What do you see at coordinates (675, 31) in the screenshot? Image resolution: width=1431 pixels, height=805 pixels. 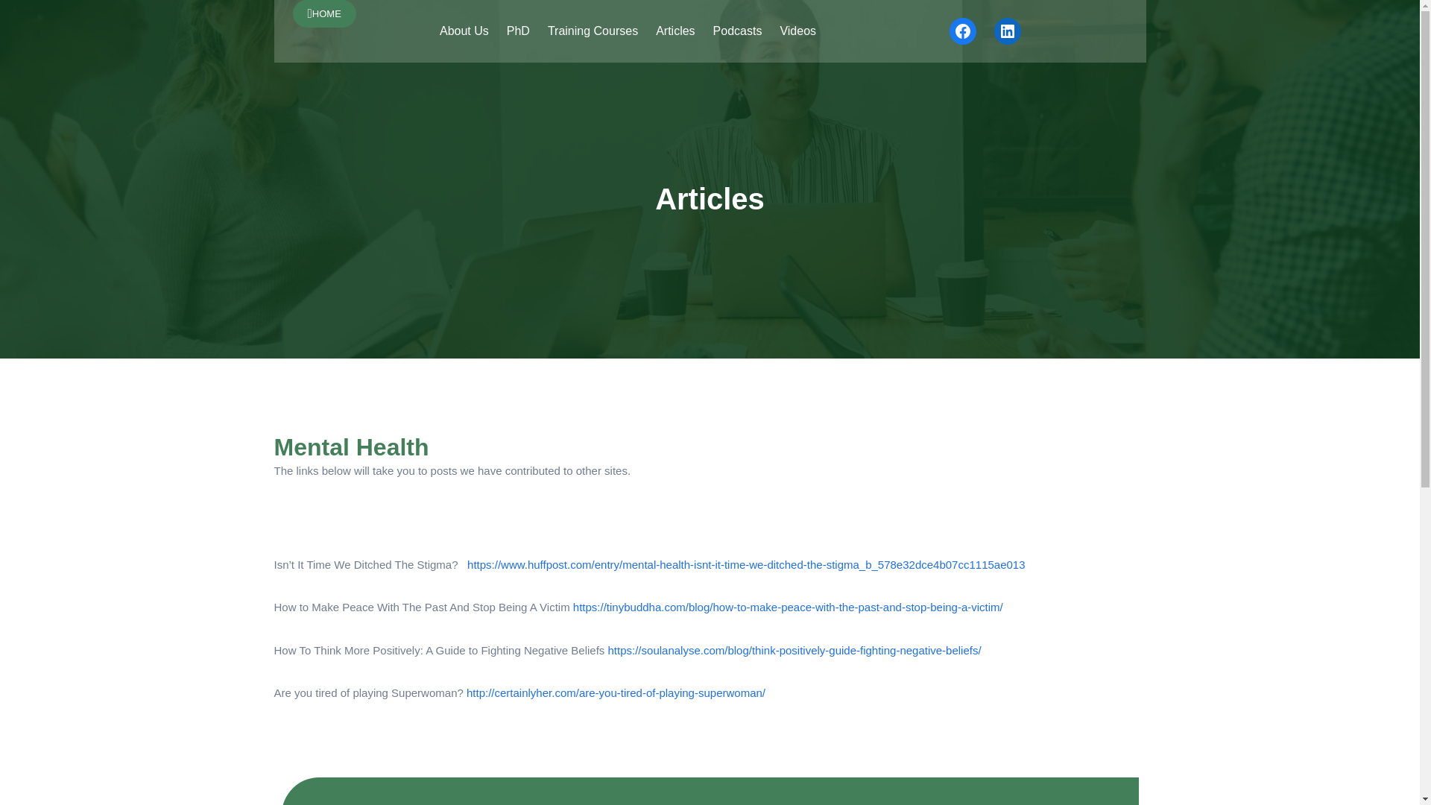 I see `Articles` at bounding box center [675, 31].